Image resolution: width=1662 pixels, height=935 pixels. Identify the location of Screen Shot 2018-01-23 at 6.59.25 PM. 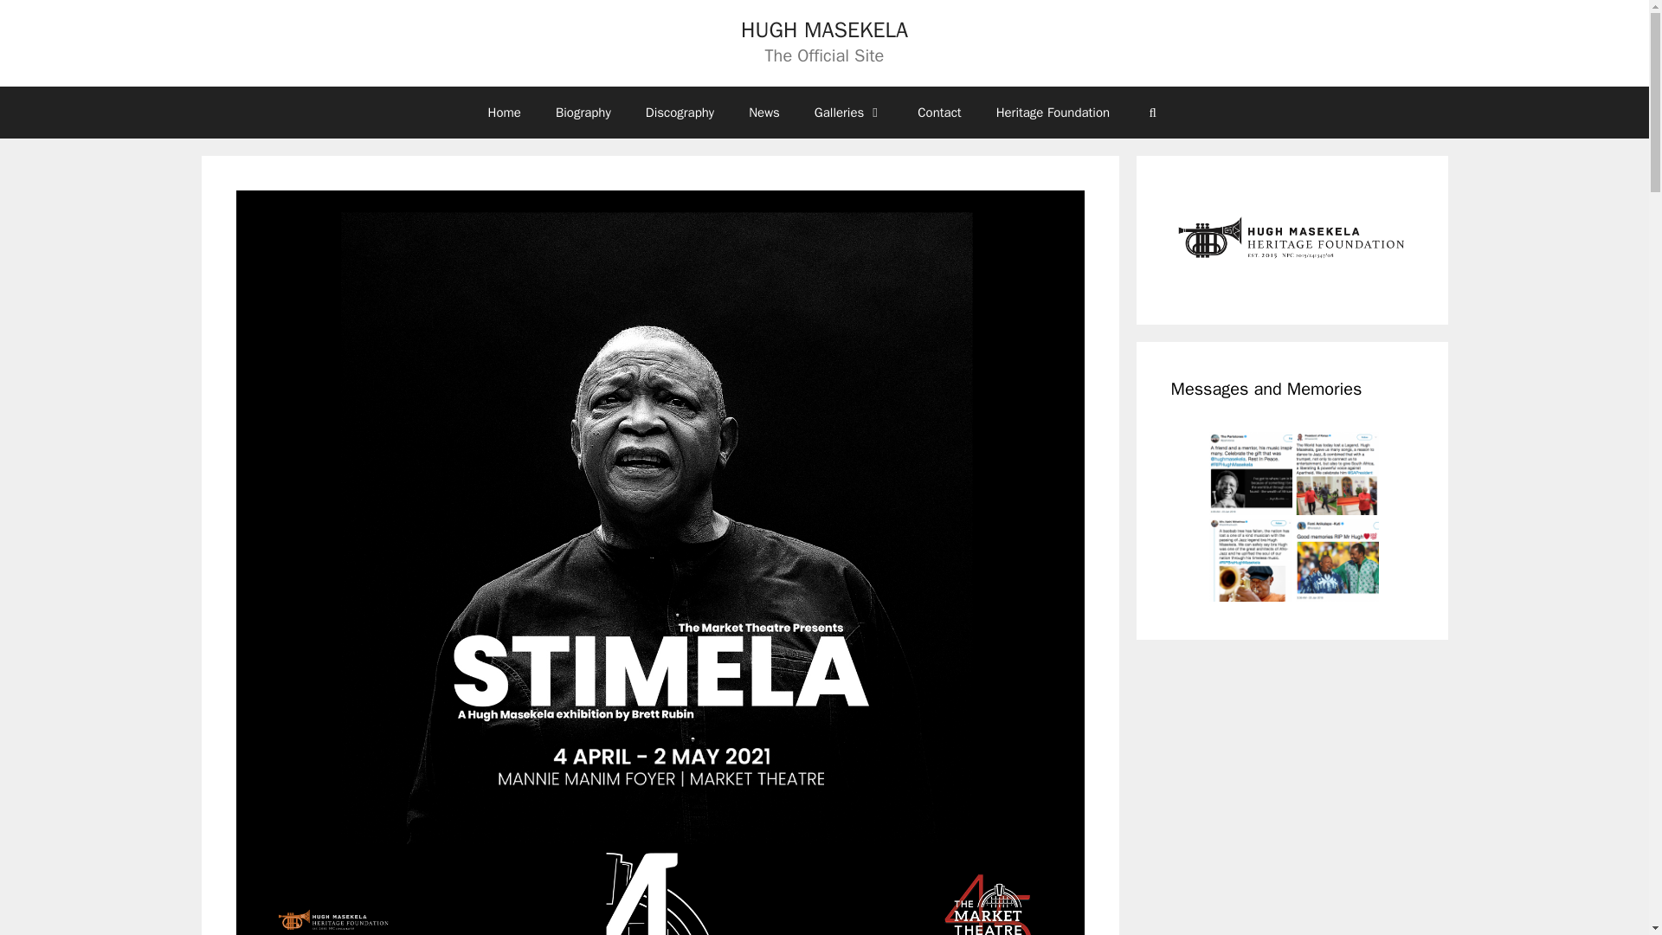
(1336, 473).